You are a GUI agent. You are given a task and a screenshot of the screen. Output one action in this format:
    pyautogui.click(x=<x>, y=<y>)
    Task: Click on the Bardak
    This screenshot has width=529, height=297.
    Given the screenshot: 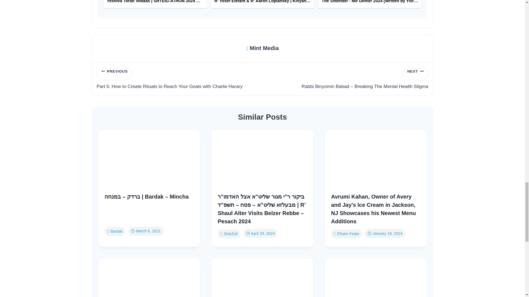 What is the action you would take?
    pyautogui.click(x=115, y=231)
    